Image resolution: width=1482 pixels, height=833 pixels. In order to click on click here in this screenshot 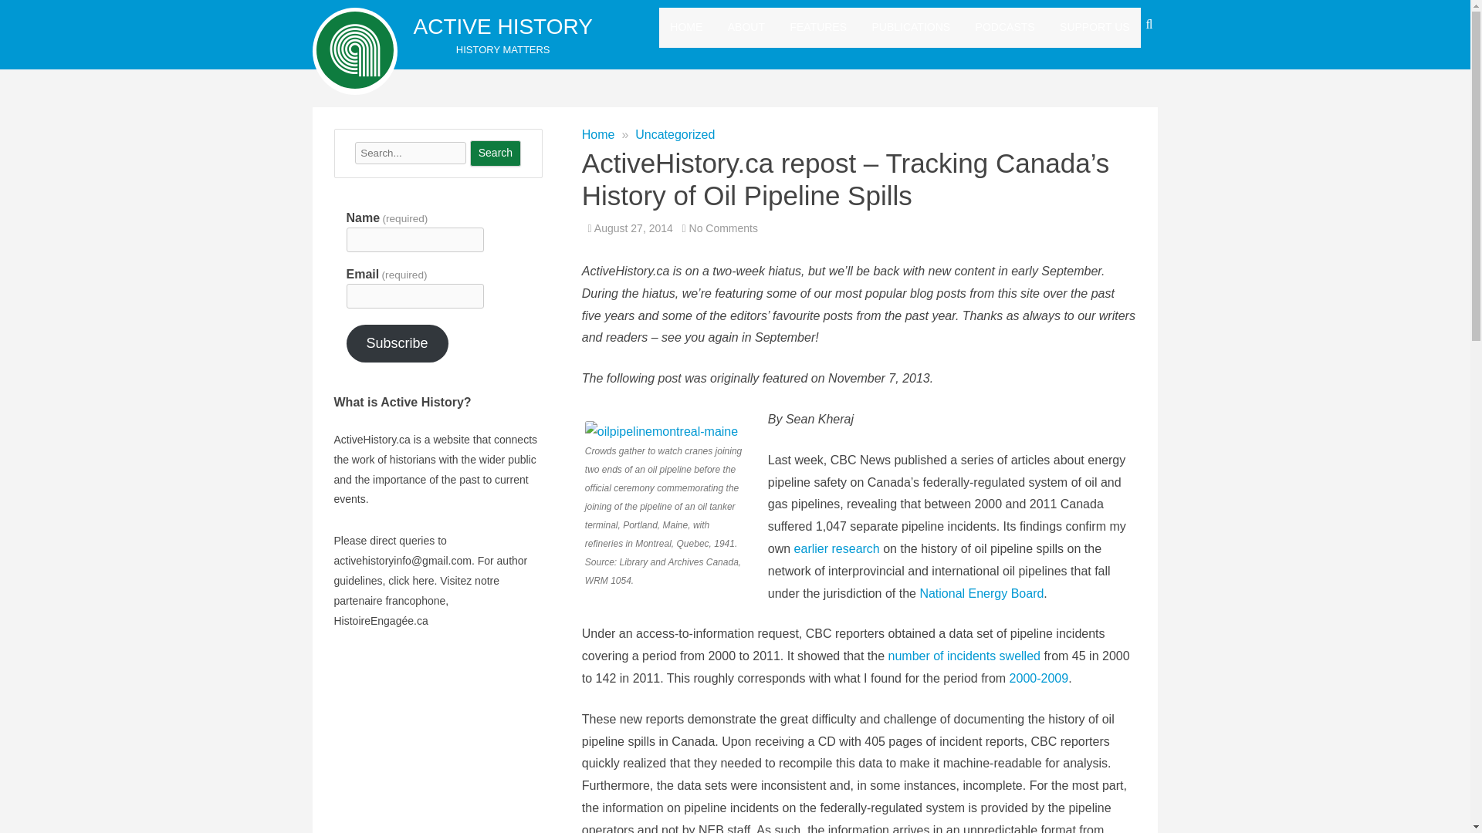, I will do `click(411, 581)`.